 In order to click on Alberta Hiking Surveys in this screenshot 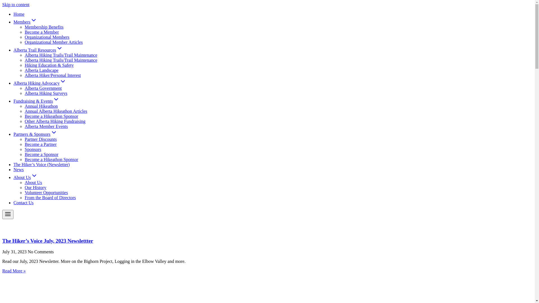, I will do `click(46, 93)`.